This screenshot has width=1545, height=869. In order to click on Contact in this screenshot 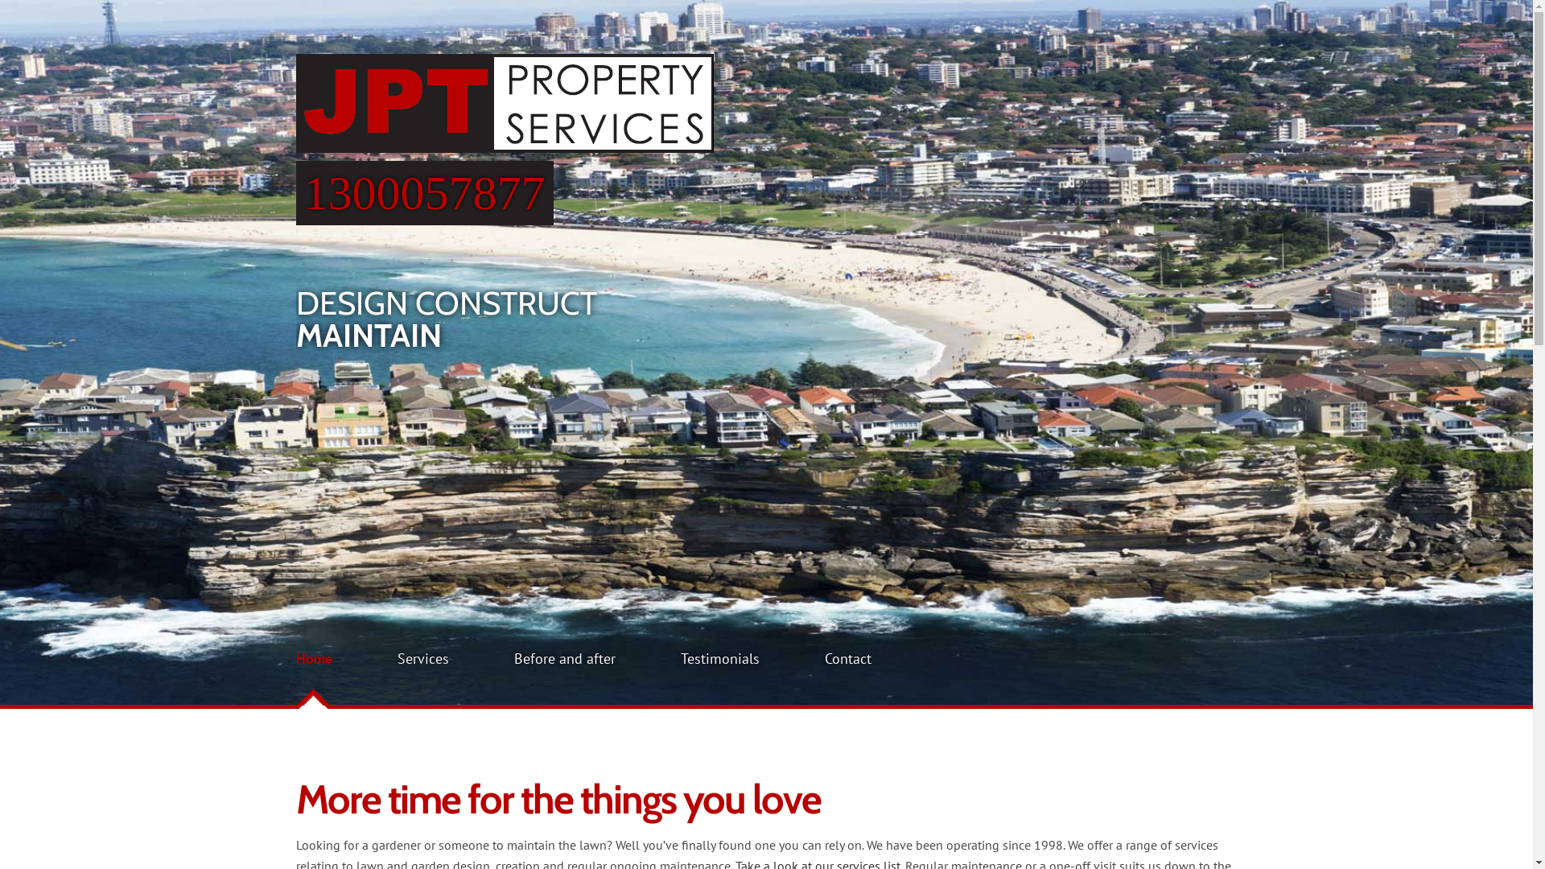, I will do `click(847, 658)`.